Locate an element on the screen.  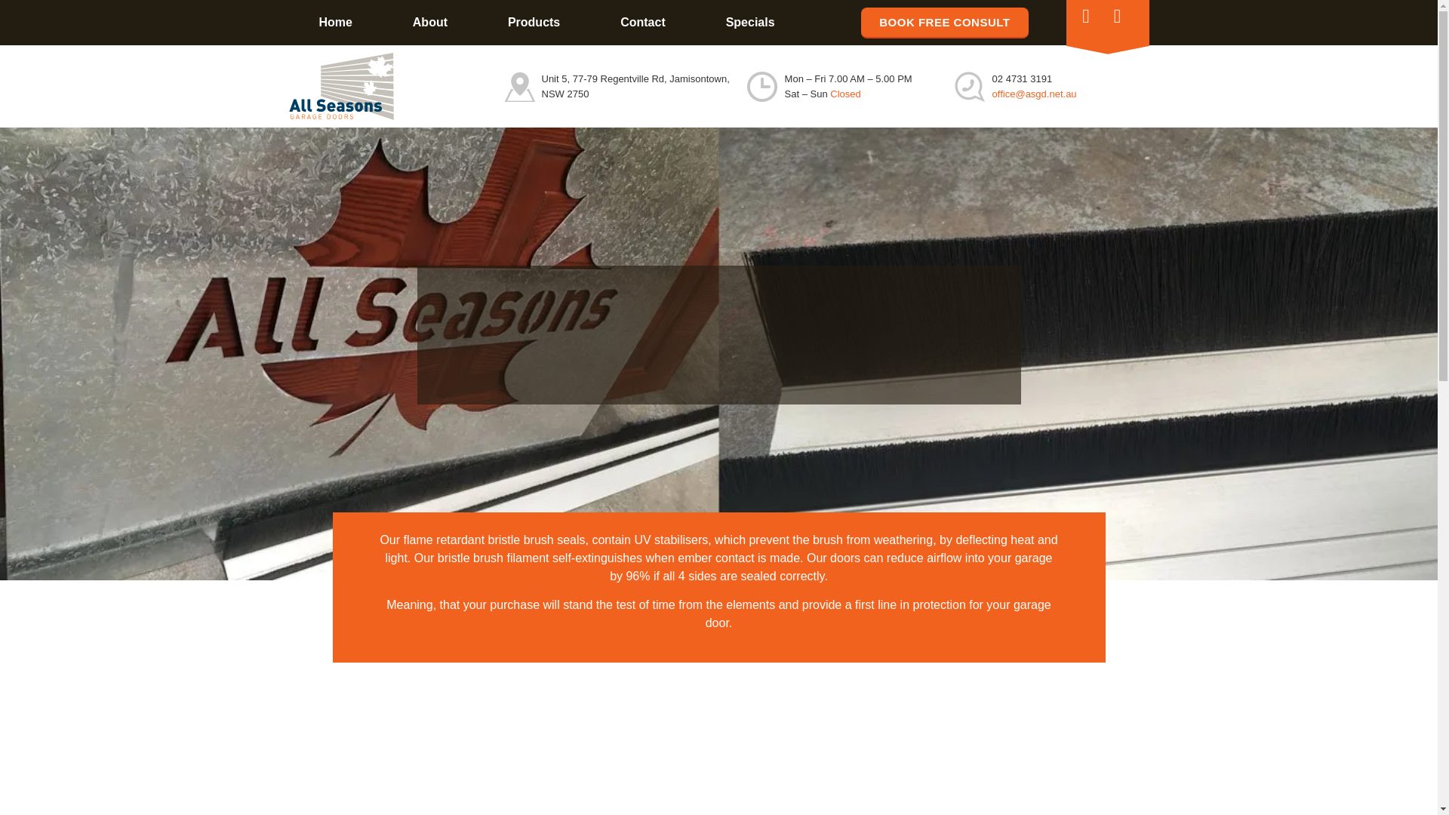
Home is located at coordinates (335, 23).